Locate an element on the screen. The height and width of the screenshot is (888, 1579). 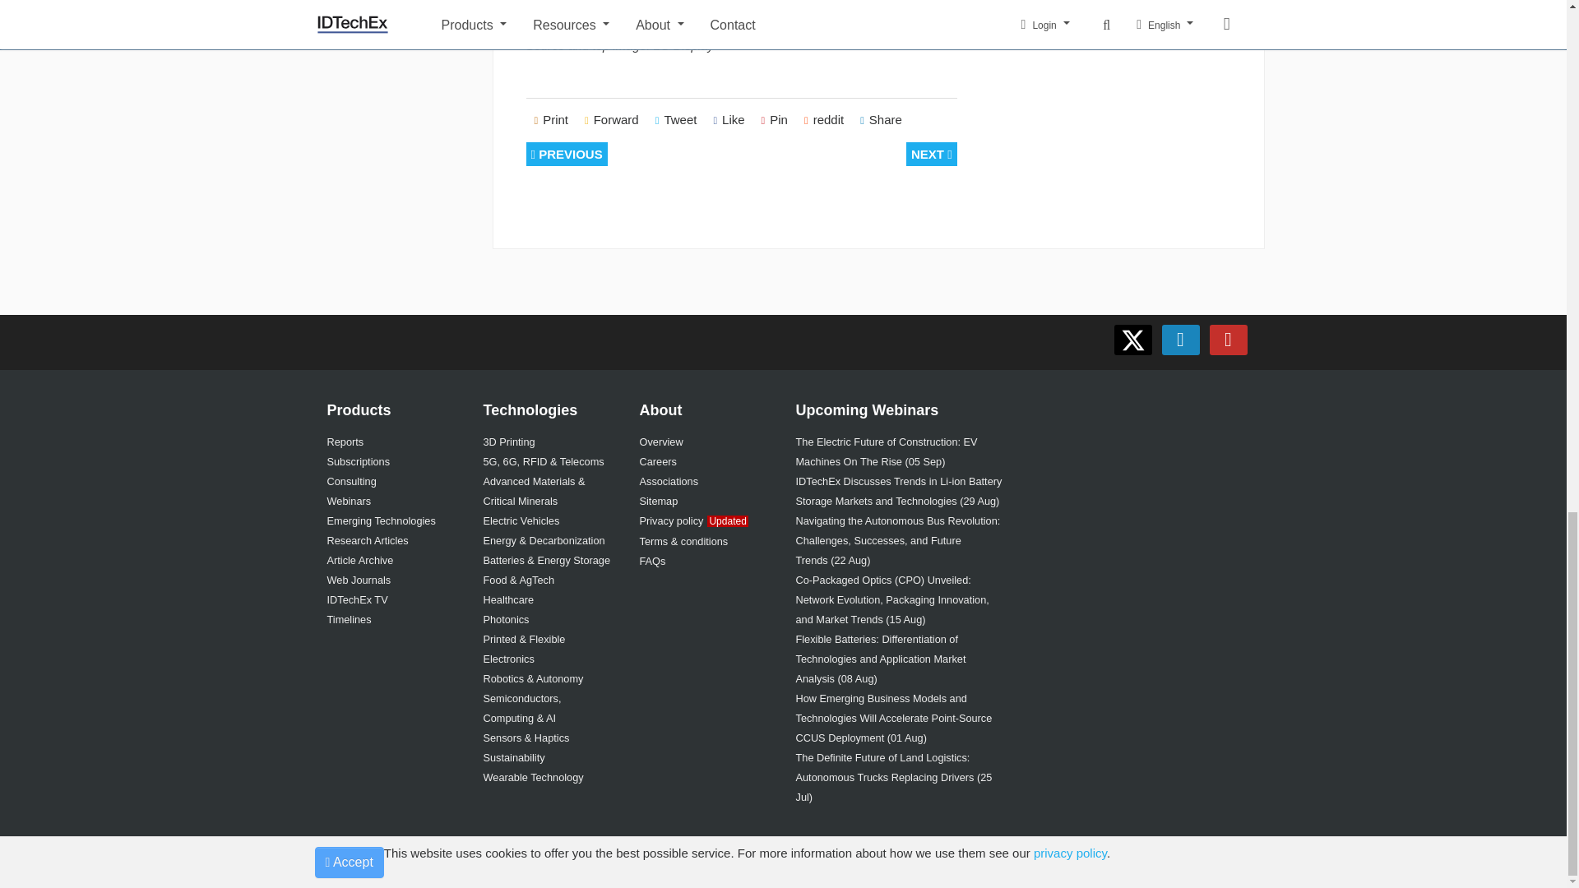
Subscriptions is located at coordinates (359, 462).